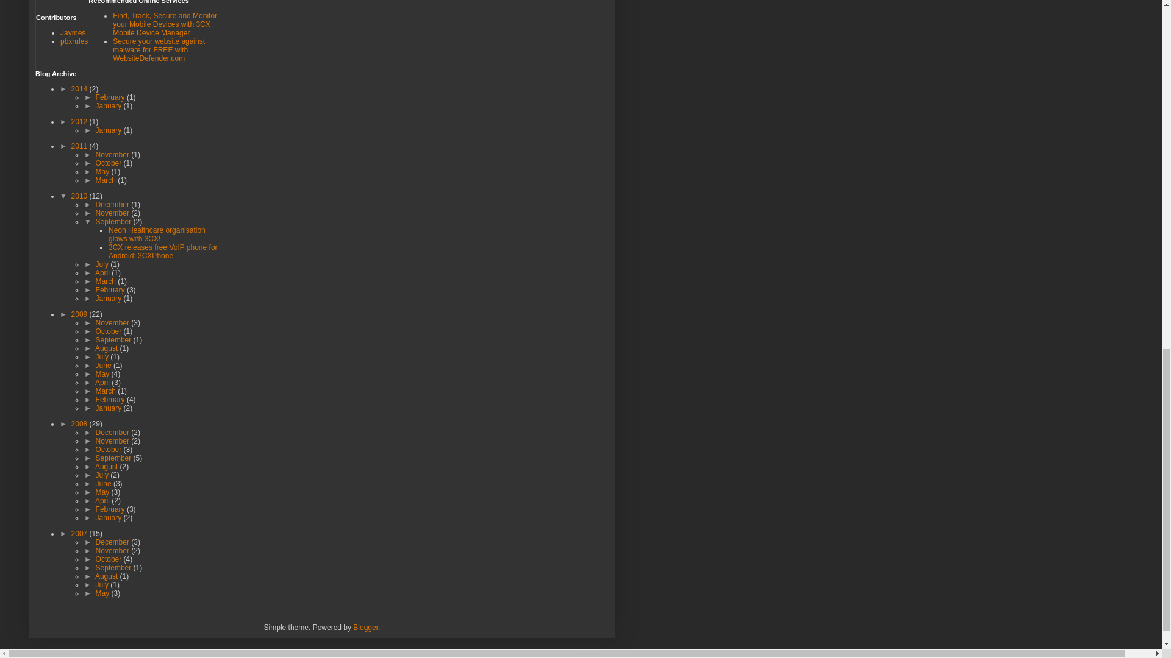 Image resolution: width=1171 pixels, height=658 pixels. I want to click on Jaymes, so click(73, 33).